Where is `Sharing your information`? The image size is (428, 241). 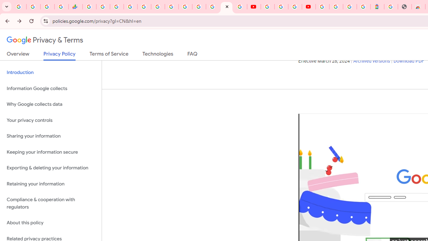 Sharing your information is located at coordinates (51, 136).